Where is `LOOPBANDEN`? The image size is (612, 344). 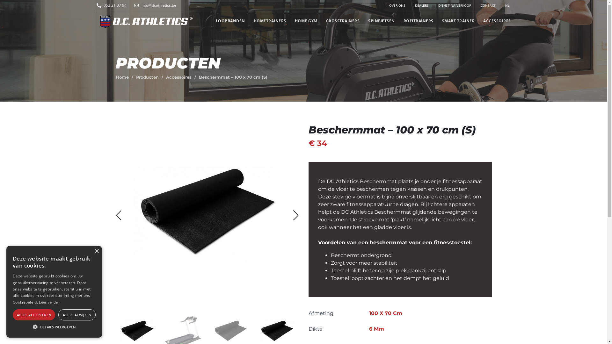
LOOPBANDEN is located at coordinates (226, 21).